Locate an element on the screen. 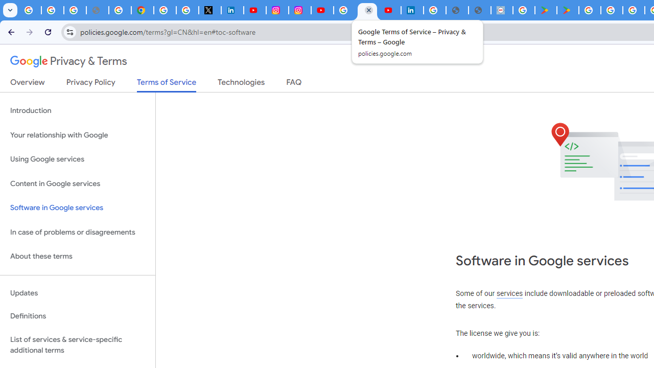 This screenshot has width=654, height=368. User Details is located at coordinates (479, 10).